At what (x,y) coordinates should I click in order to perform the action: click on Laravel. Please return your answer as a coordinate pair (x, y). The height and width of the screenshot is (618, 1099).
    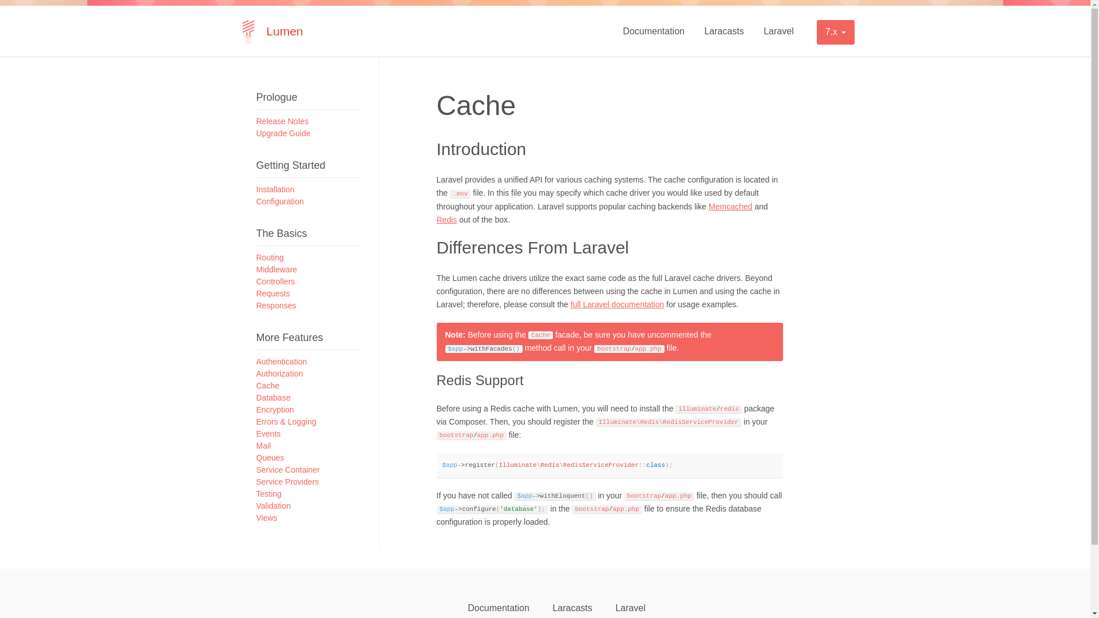
    Looking at the image, I should click on (778, 31).